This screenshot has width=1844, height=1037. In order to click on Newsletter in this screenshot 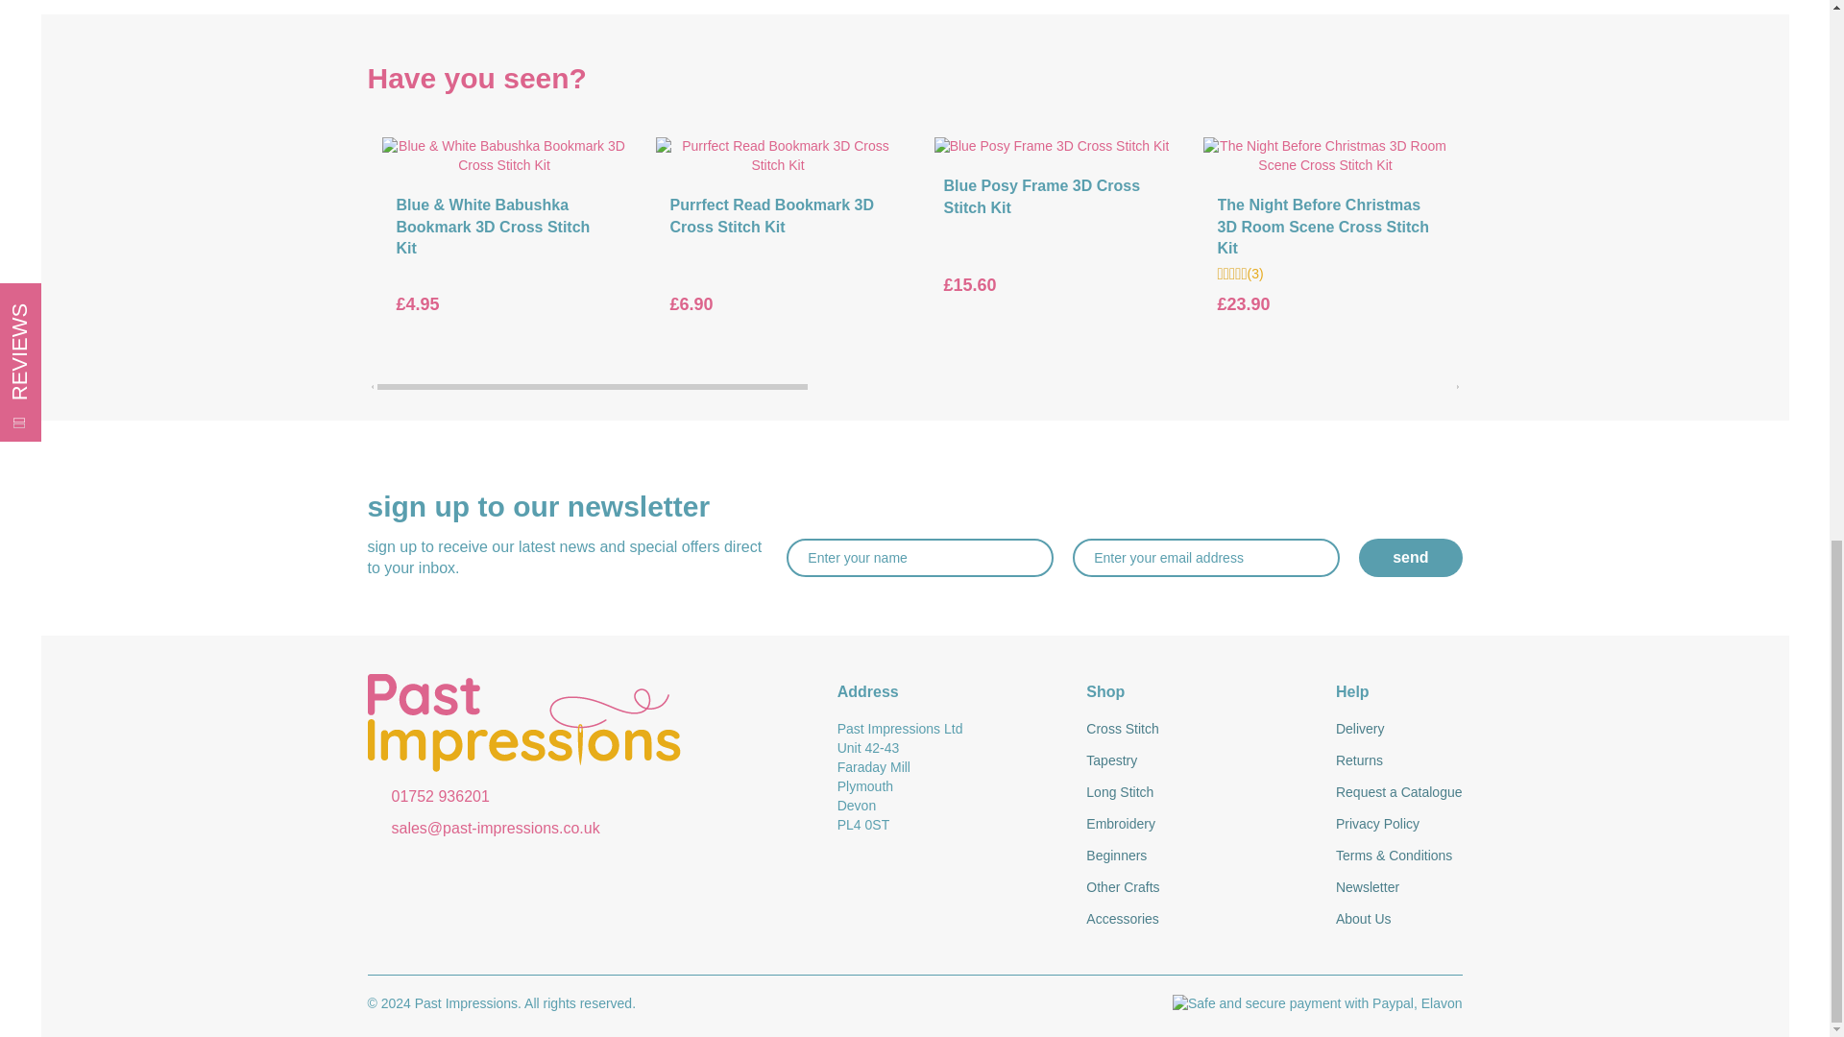, I will do `click(1398, 887)`.